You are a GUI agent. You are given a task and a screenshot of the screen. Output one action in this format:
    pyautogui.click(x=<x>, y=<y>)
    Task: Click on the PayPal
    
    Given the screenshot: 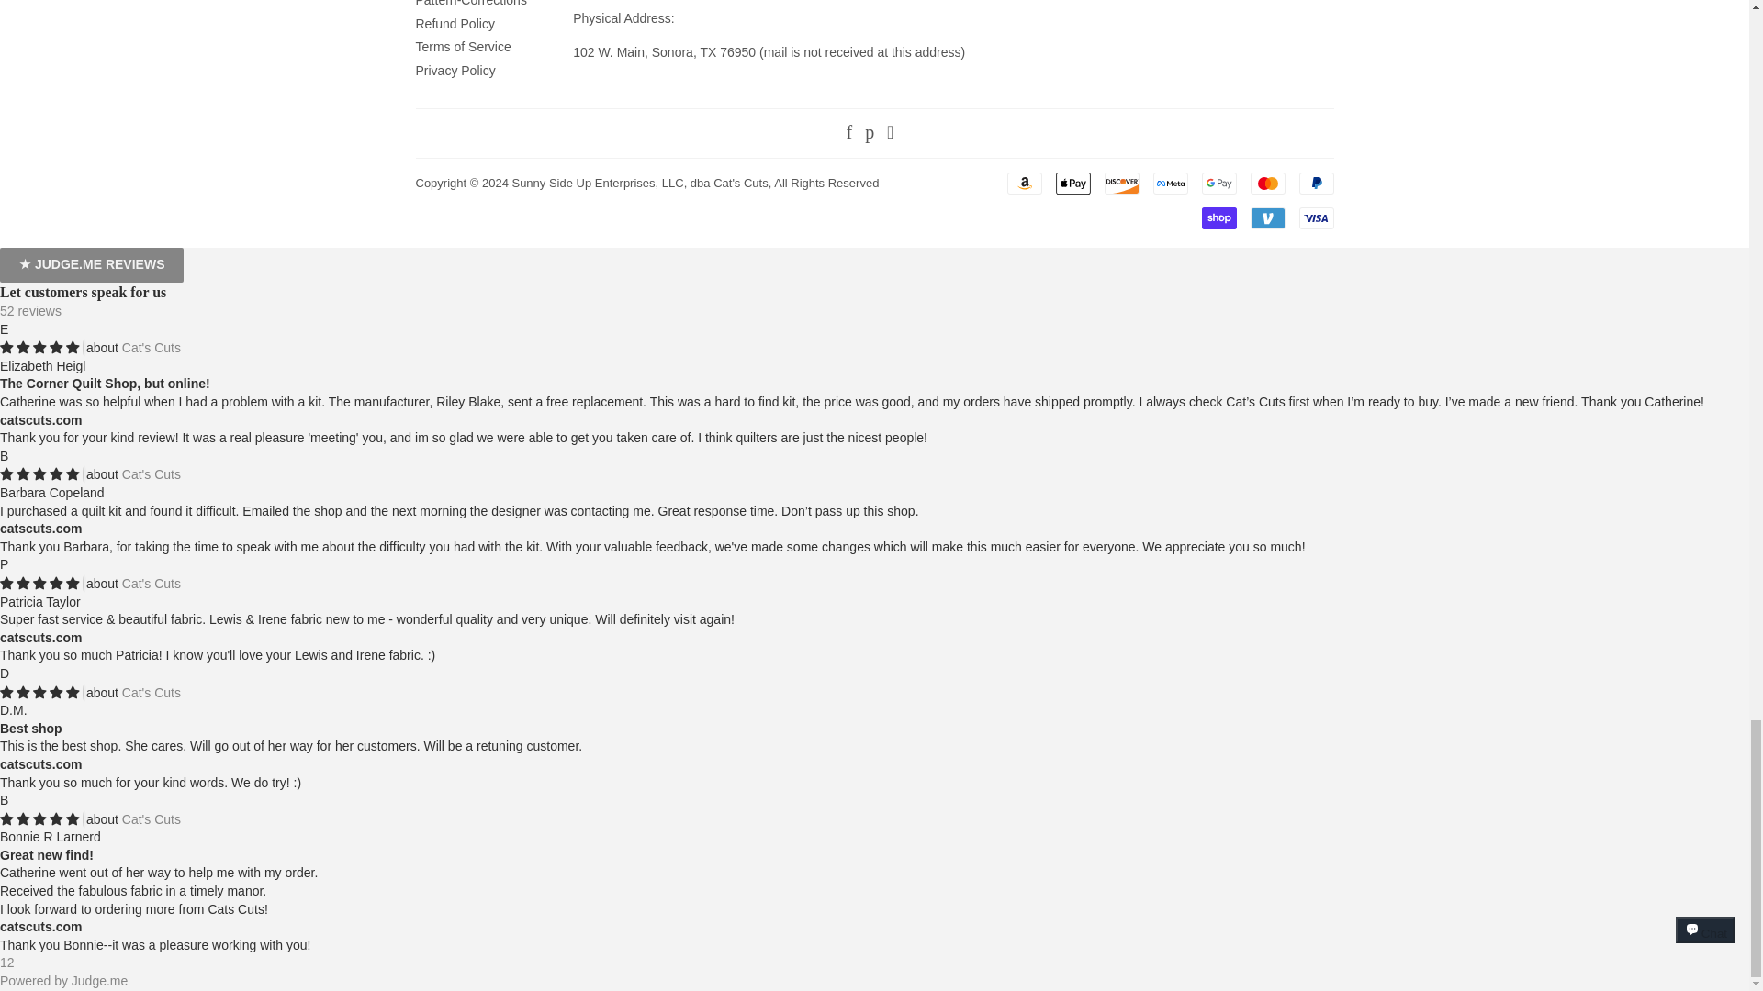 What is the action you would take?
    pyautogui.click(x=1315, y=183)
    